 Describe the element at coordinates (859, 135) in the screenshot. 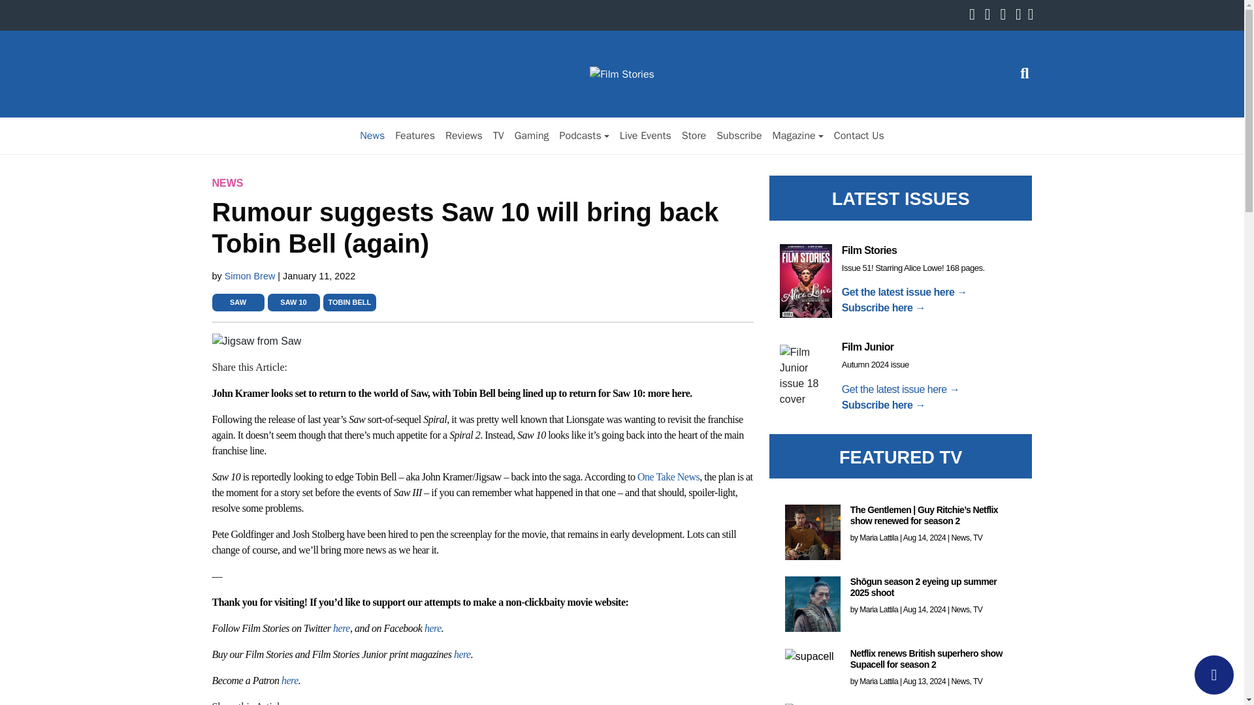

I see `Contact Us` at that location.